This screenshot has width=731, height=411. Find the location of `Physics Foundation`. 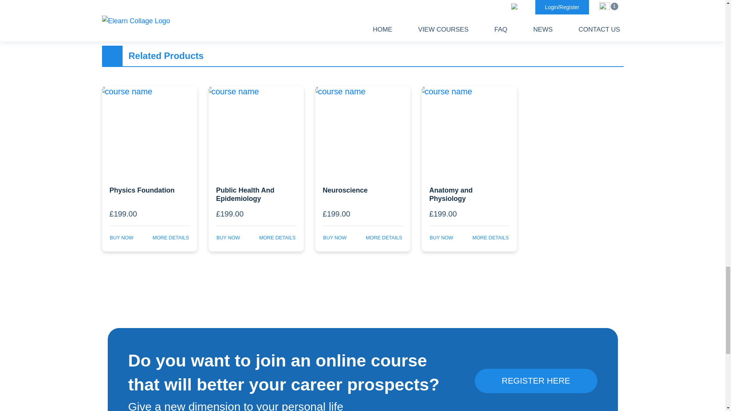

Physics Foundation is located at coordinates (150, 193).